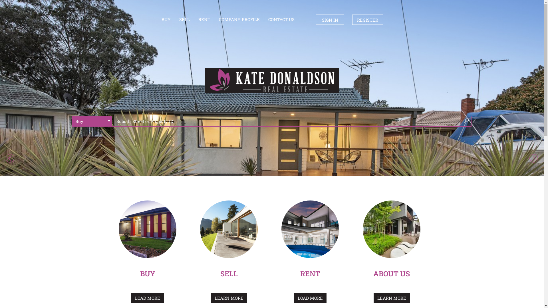  I want to click on SELL, so click(229, 229).